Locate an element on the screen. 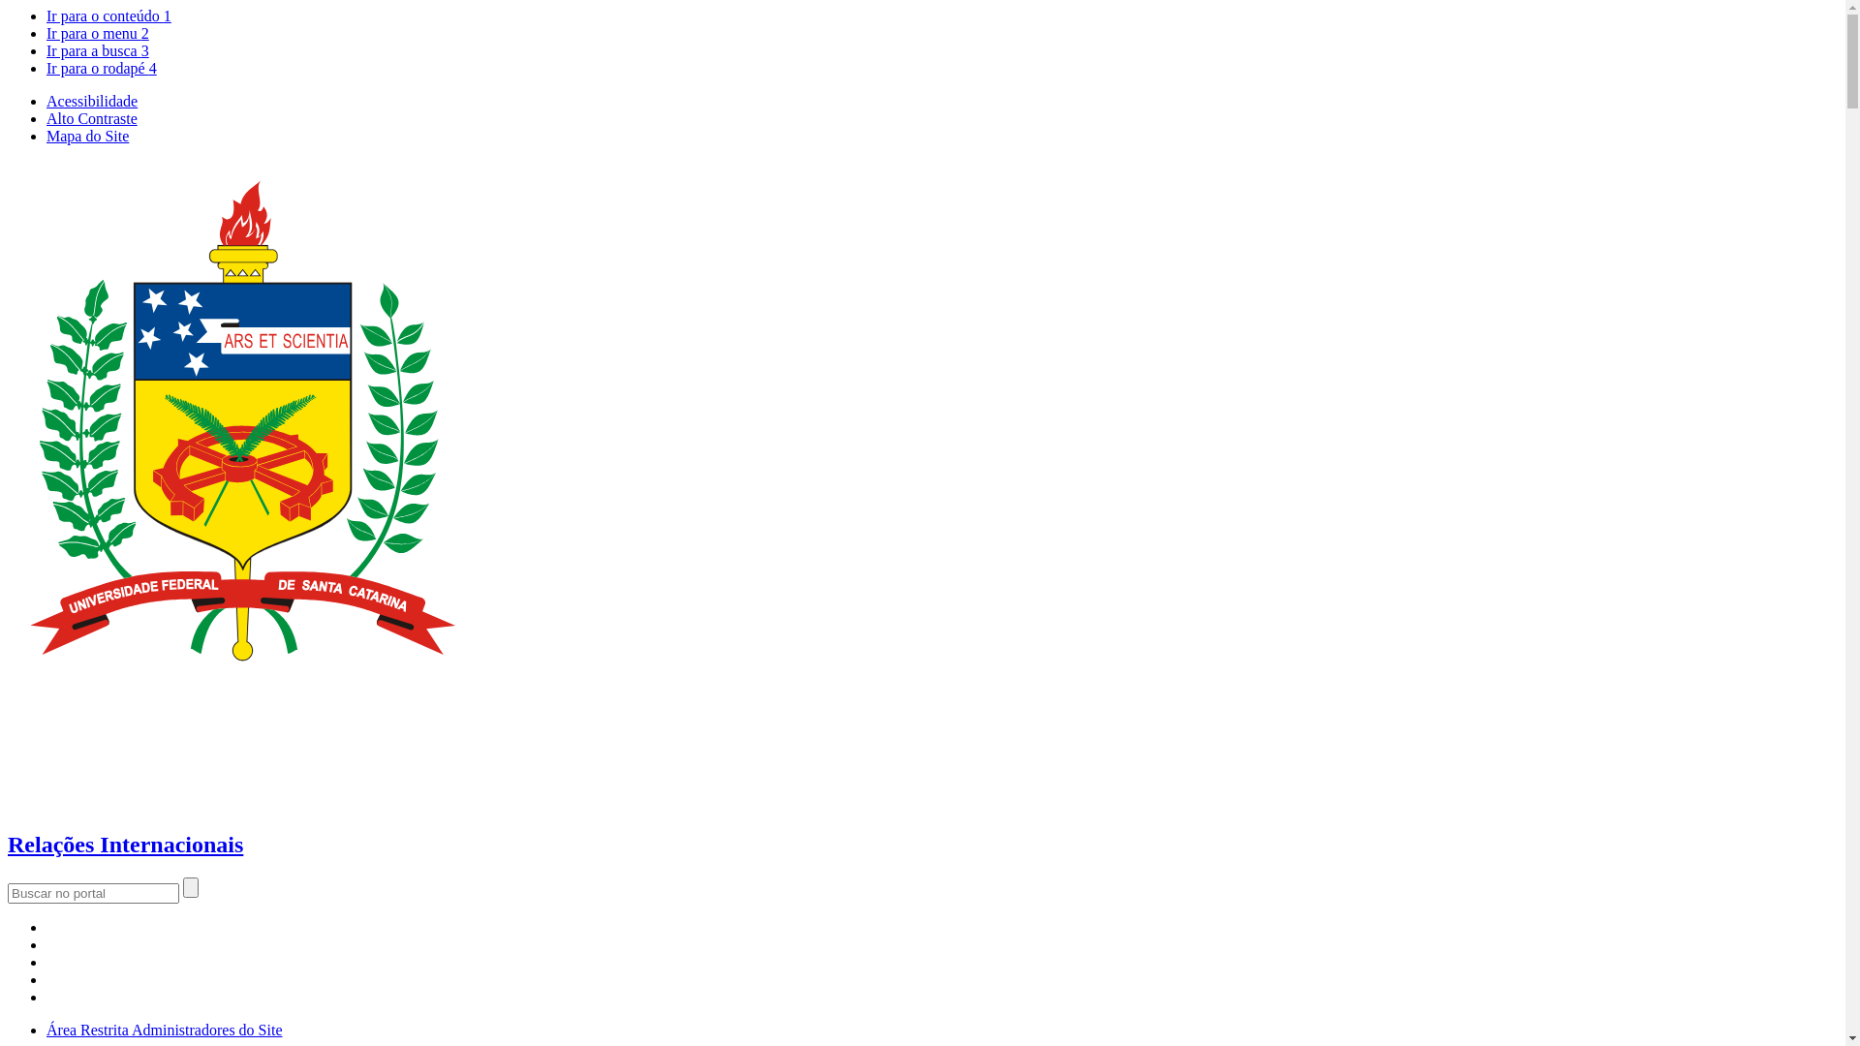 This screenshot has height=1046, width=1860. Ir para a busca 3 is located at coordinates (98, 50).